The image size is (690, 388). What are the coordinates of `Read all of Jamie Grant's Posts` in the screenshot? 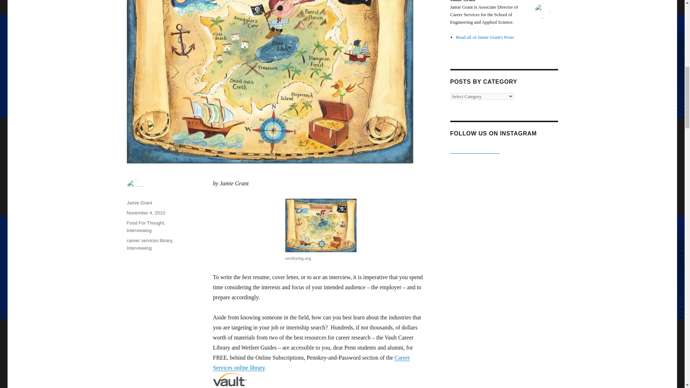 It's located at (485, 37).